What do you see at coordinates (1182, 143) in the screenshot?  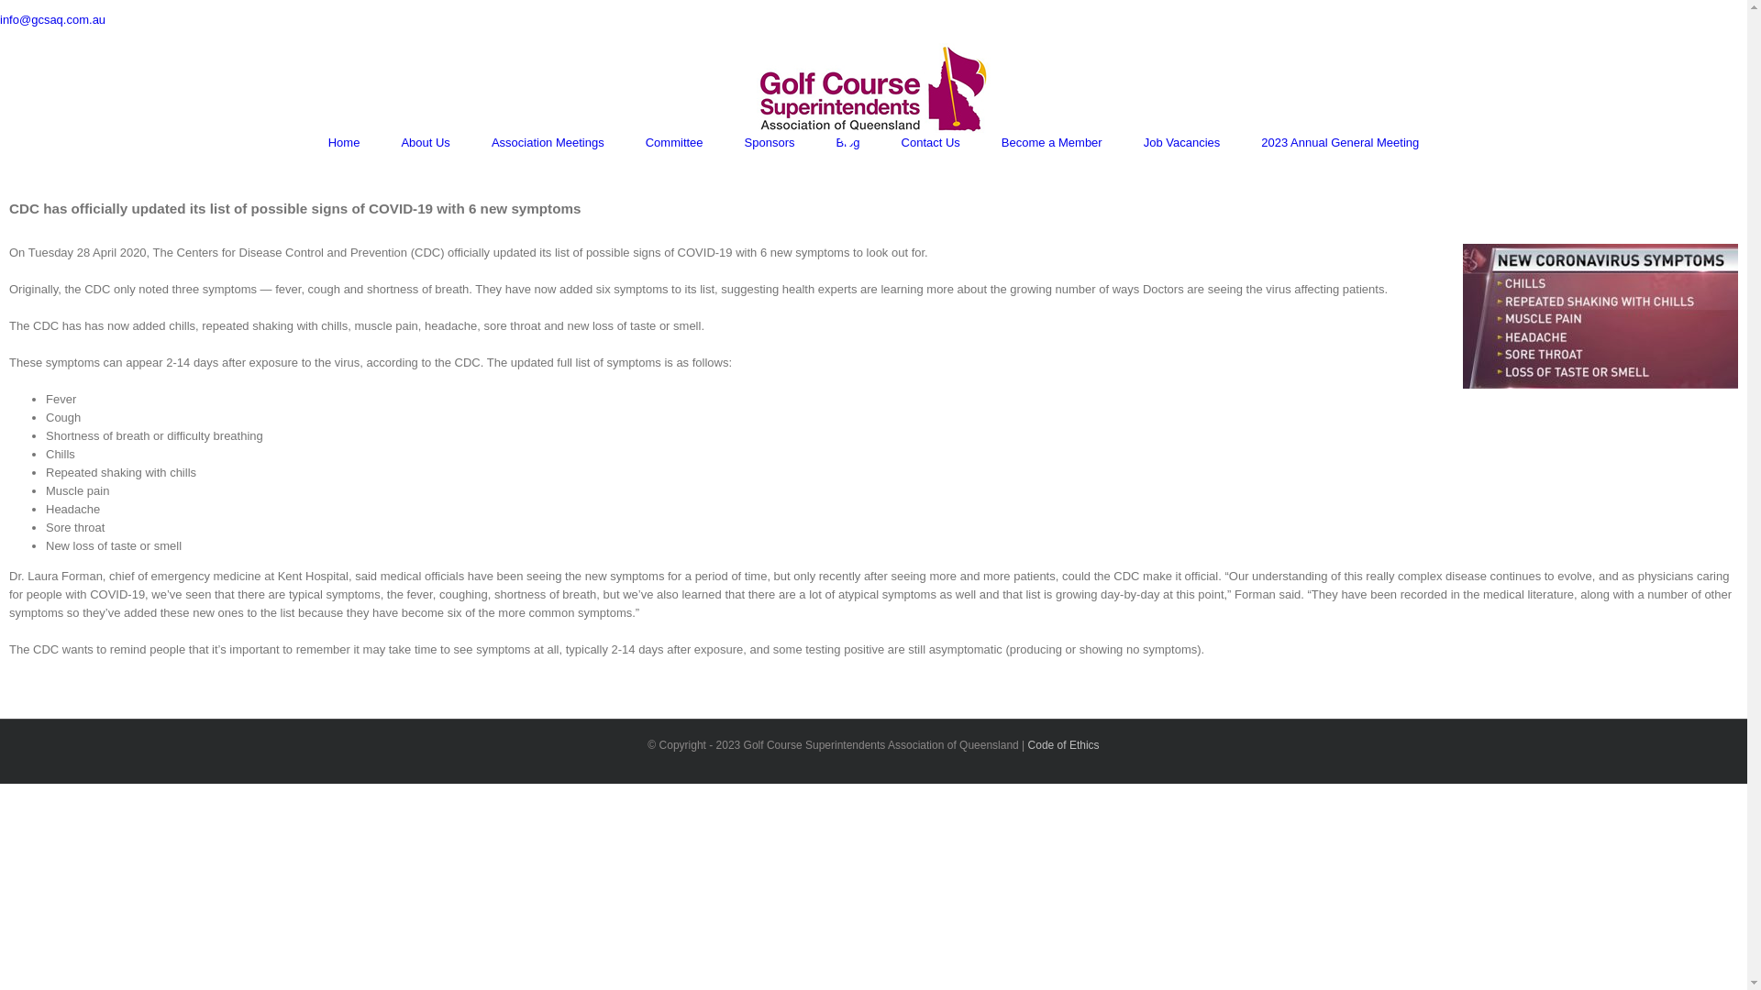 I see `Job Vacancies` at bounding box center [1182, 143].